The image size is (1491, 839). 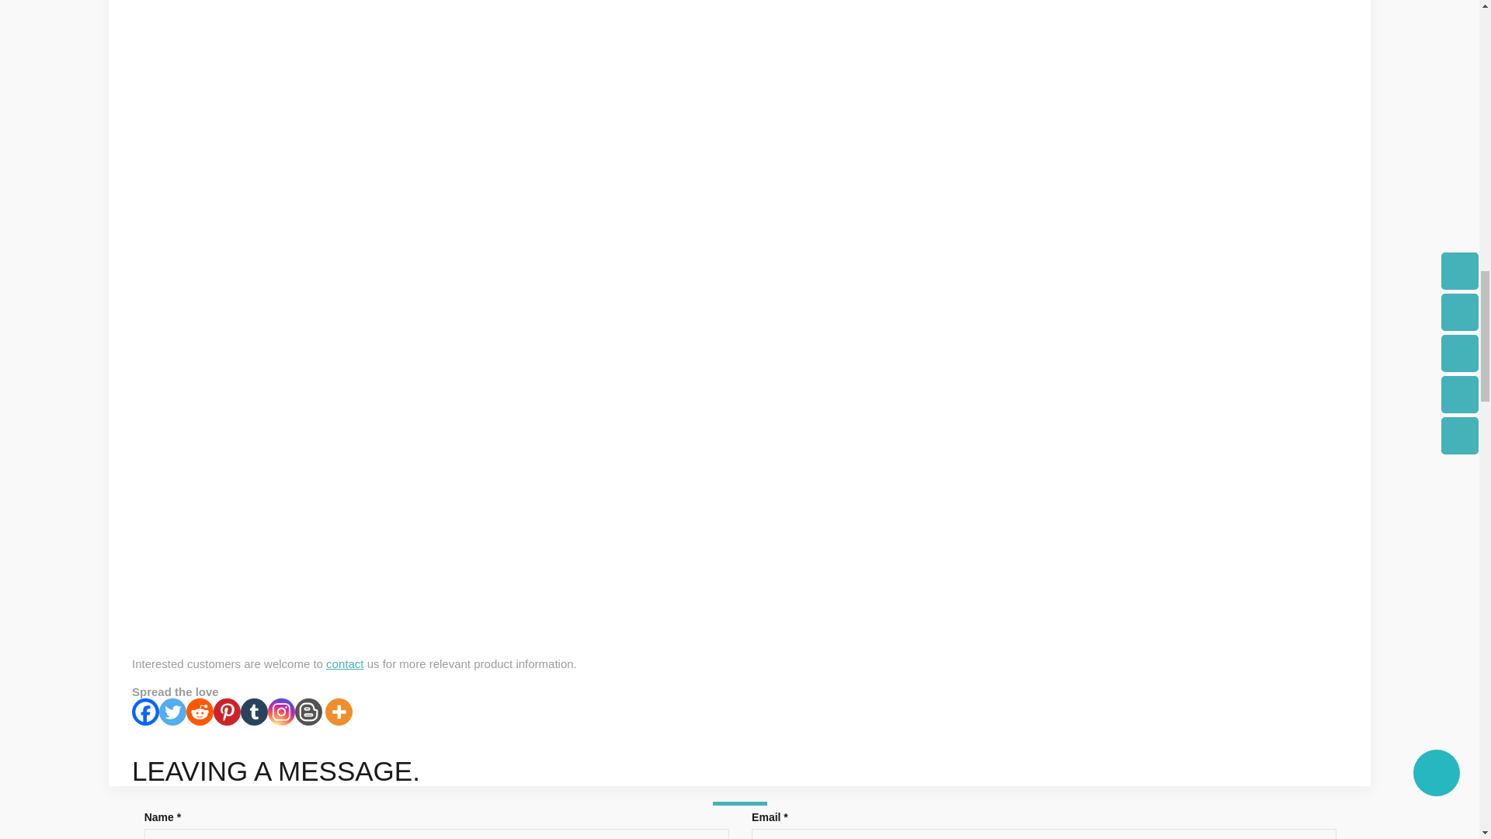 I want to click on More, so click(x=339, y=712).